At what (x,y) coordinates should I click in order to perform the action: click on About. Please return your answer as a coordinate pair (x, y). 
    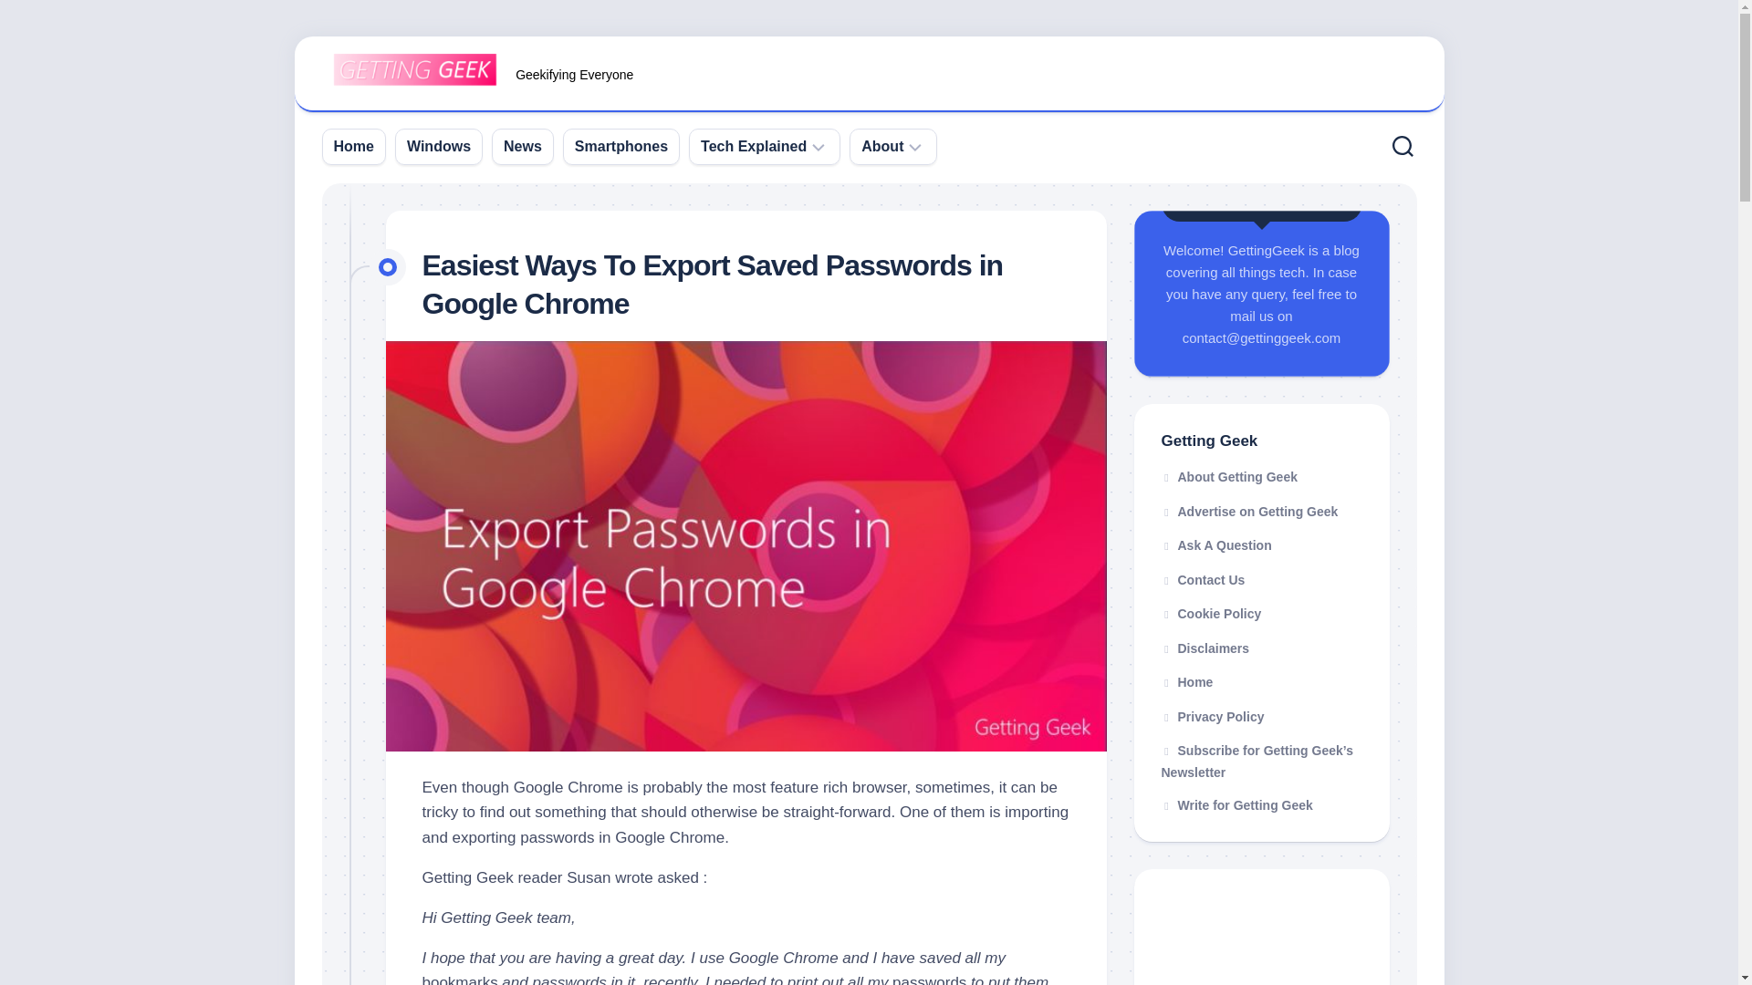
    Looking at the image, I should click on (882, 146).